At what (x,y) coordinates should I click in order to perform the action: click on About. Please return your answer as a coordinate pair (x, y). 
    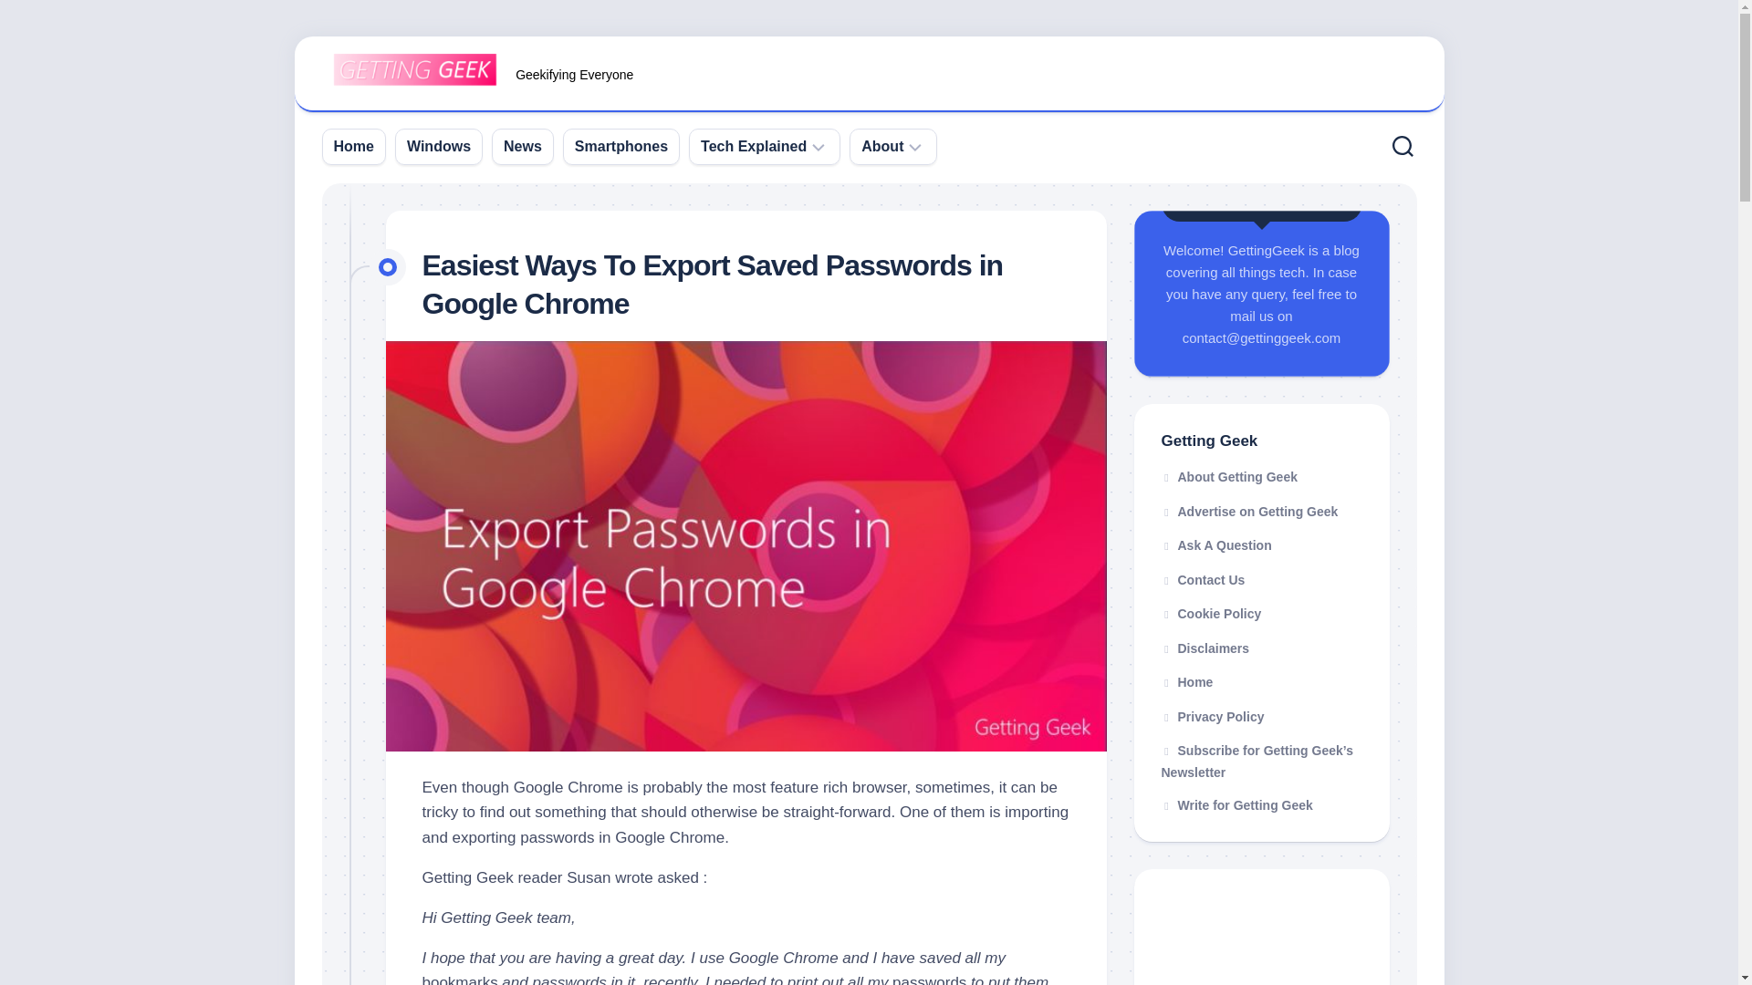
    Looking at the image, I should click on (882, 146).